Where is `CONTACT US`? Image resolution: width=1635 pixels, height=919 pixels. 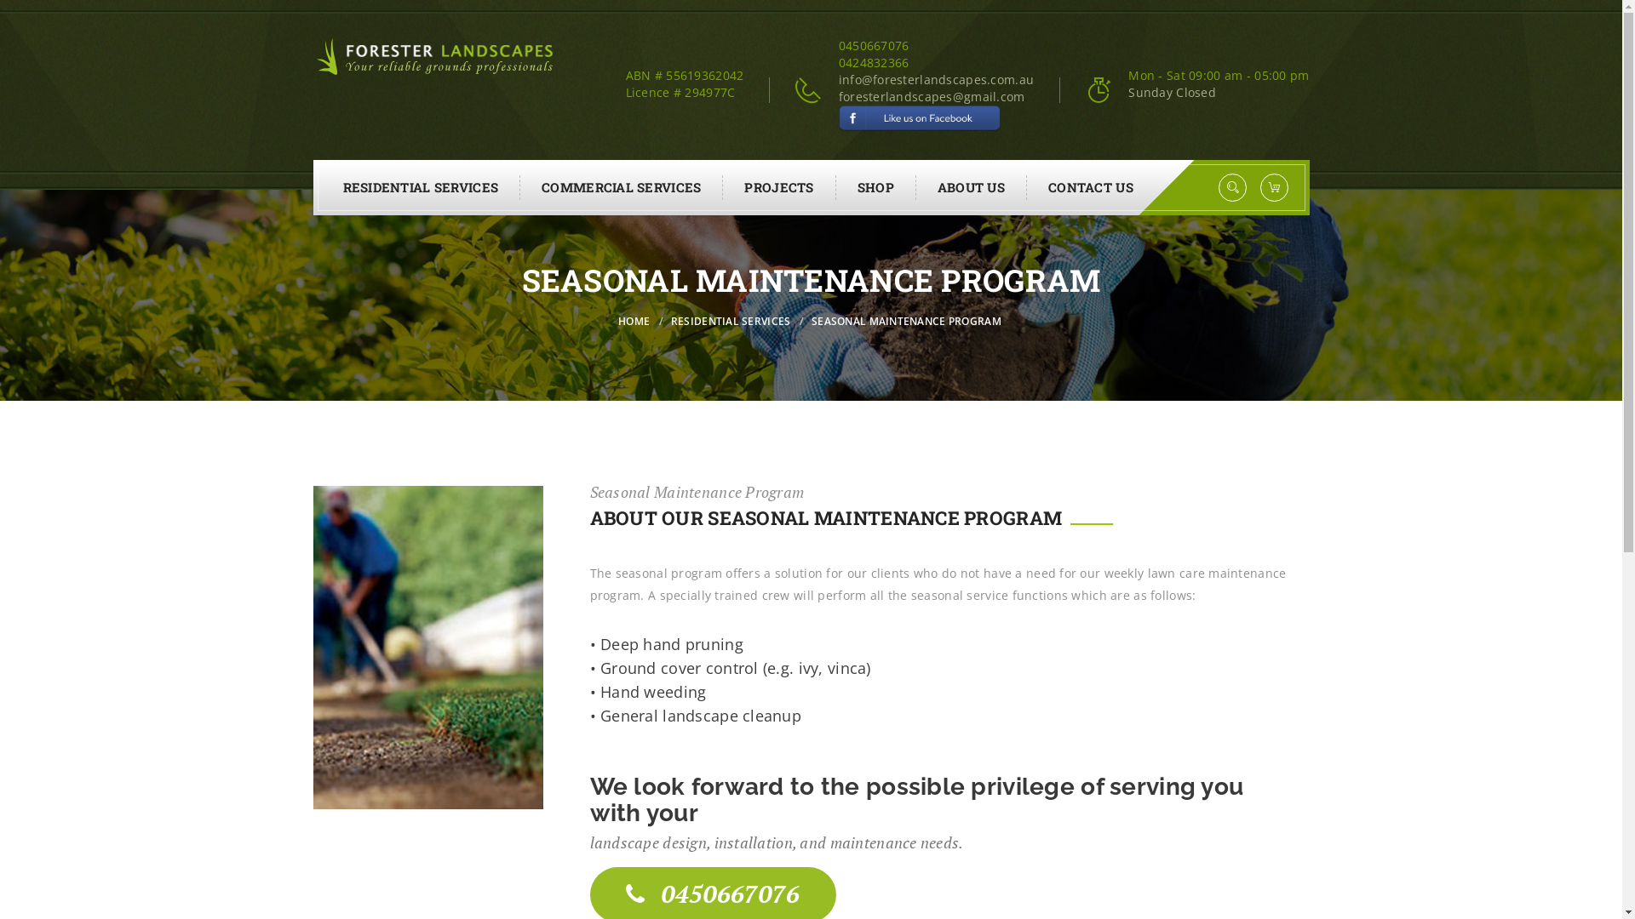 CONTACT US is located at coordinates (1091, 187).